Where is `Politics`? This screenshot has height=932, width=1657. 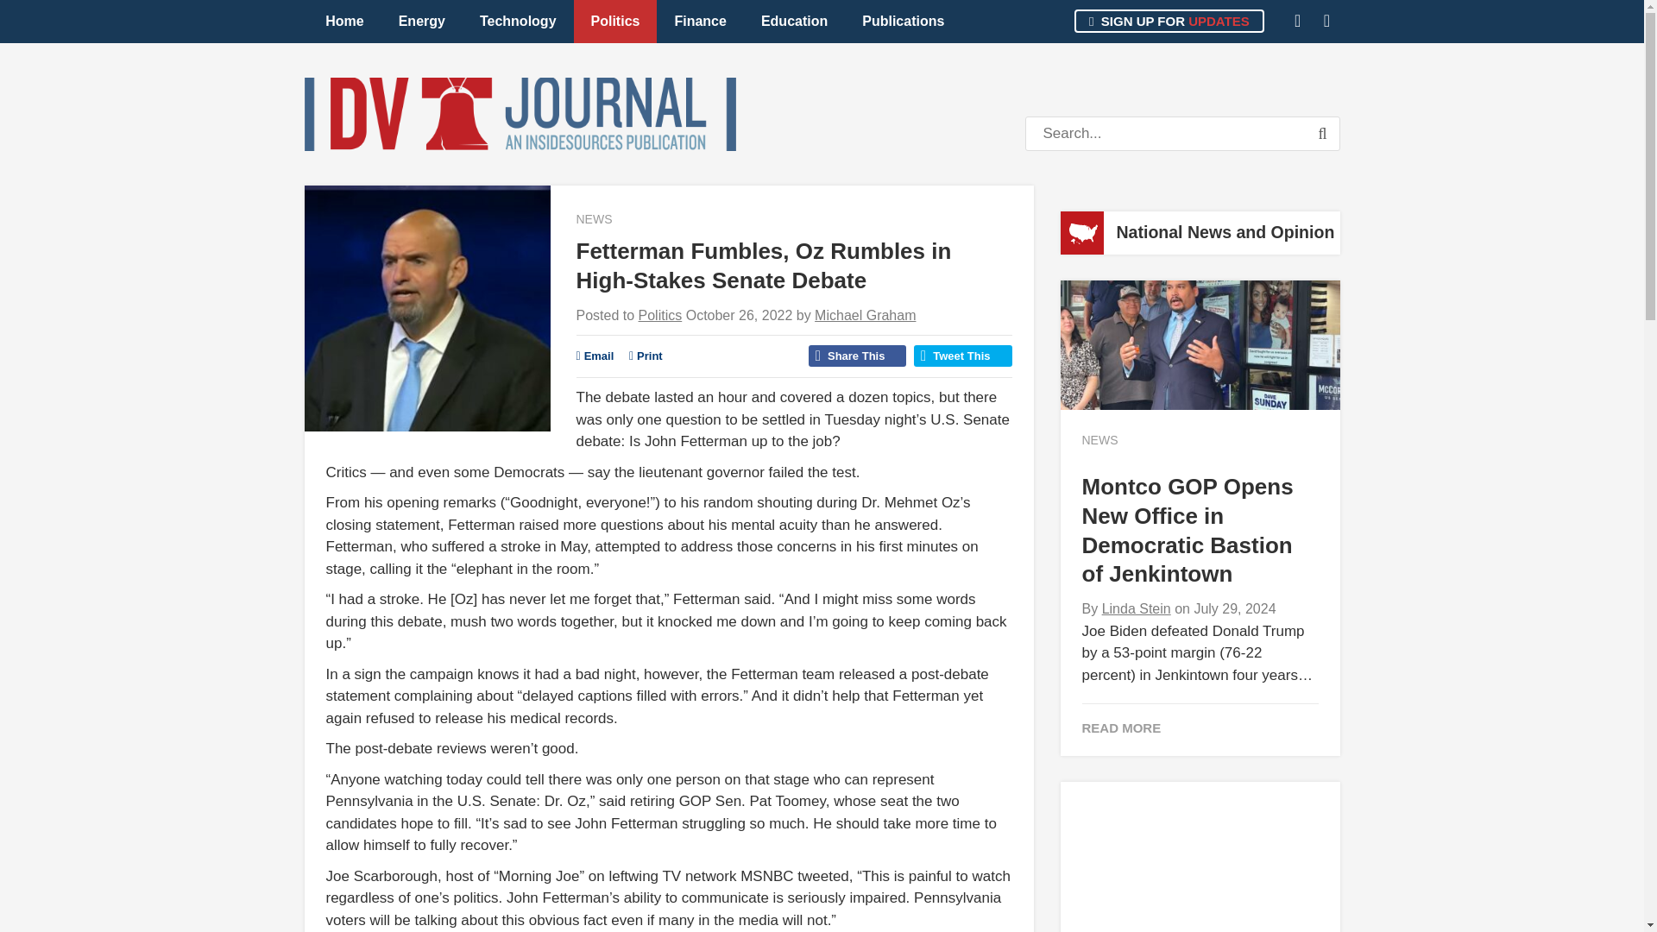
Politics is located at coordinates (615, 21).